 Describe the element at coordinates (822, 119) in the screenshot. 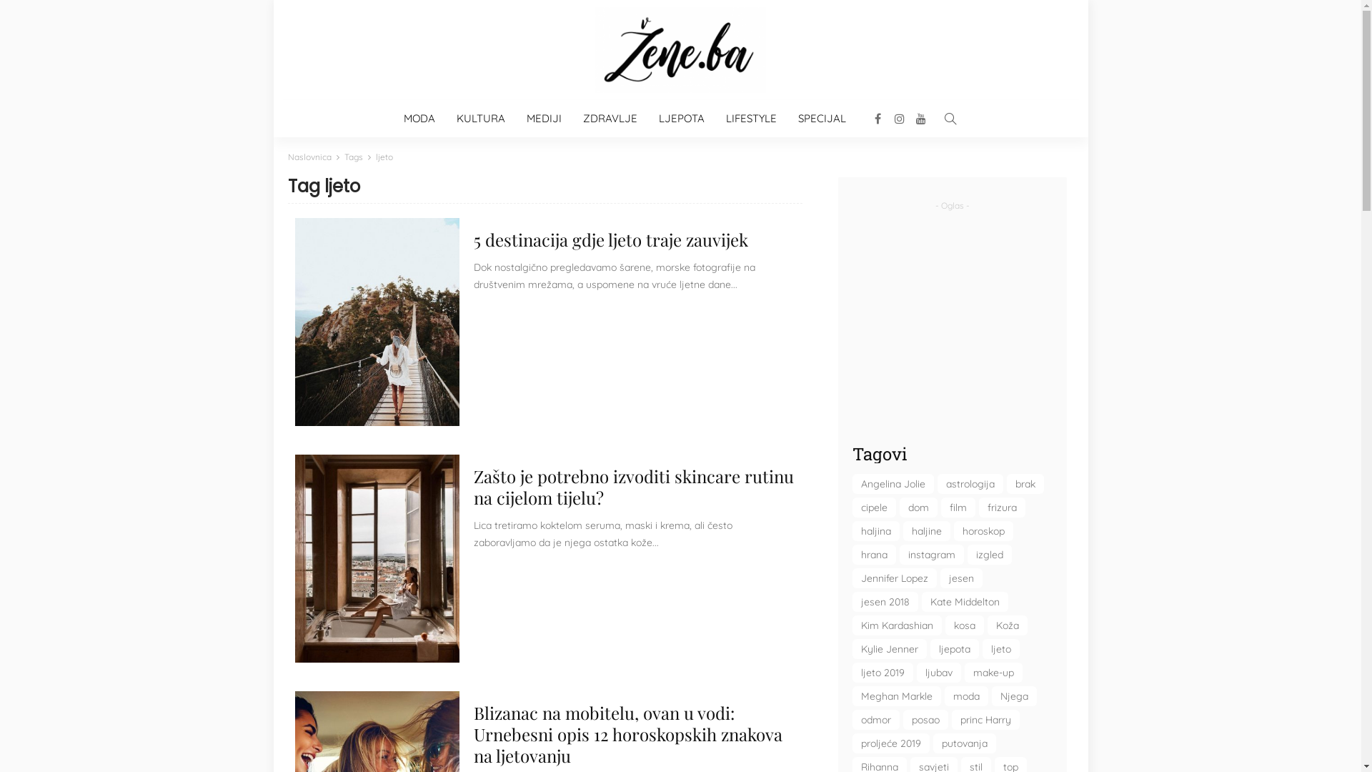

I see `SPECIJAL` at that location.